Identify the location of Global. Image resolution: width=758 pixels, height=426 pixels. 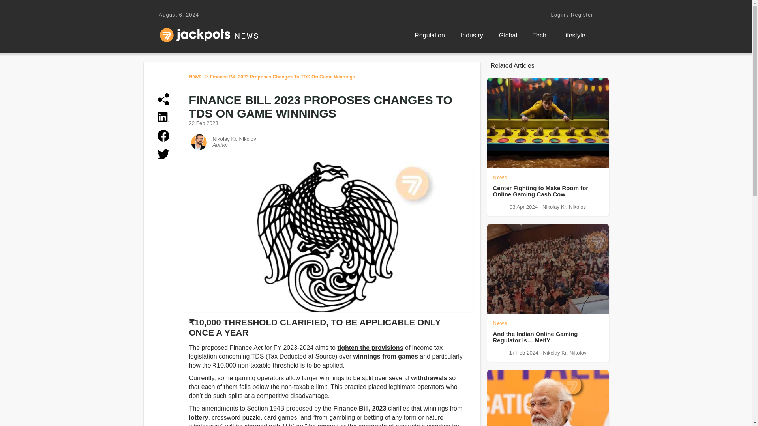
(508, 35).